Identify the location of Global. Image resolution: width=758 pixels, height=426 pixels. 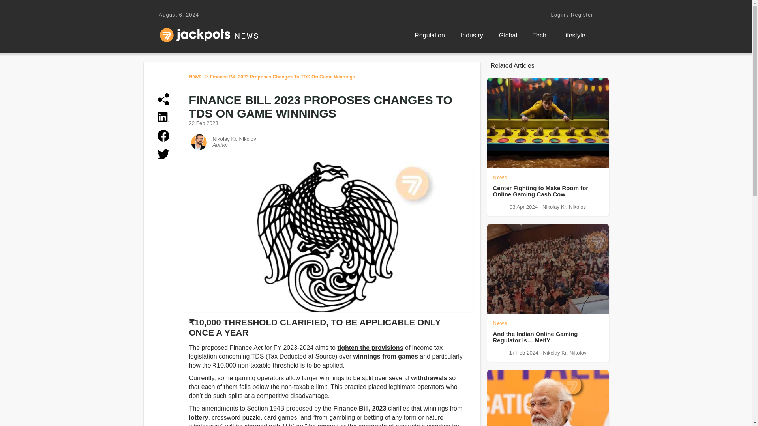
(508, 35).